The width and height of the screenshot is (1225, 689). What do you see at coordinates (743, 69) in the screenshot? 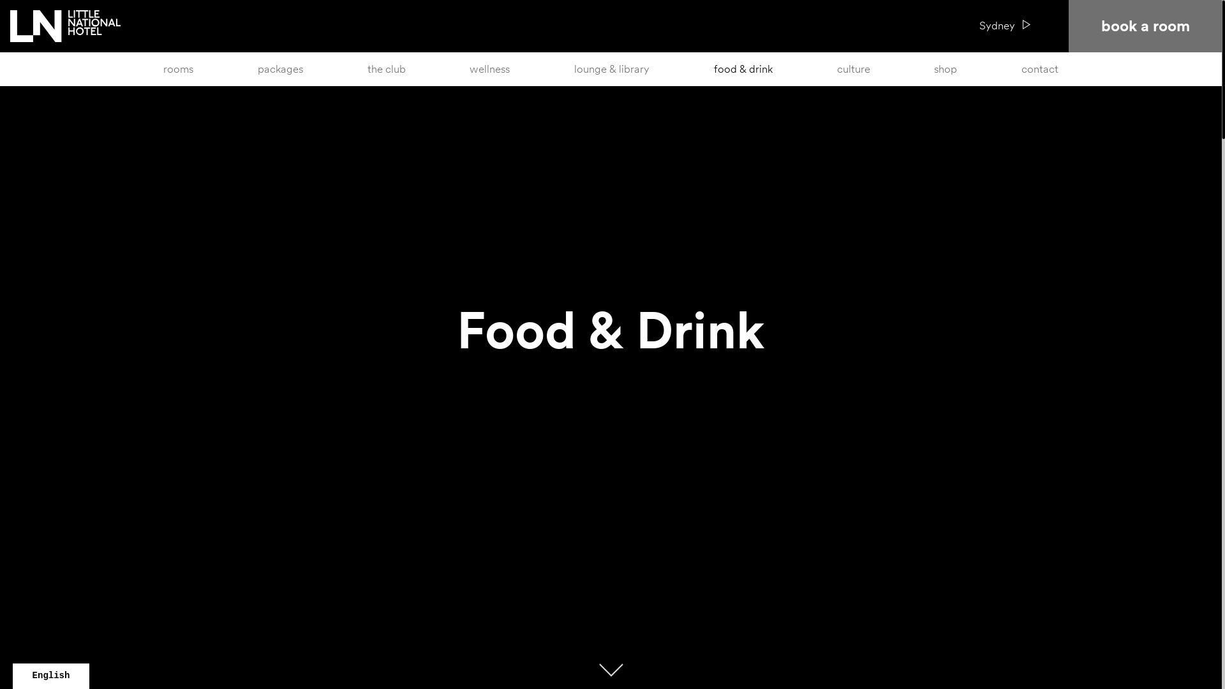
I see `food & drink` at bounding box center [743, 69].